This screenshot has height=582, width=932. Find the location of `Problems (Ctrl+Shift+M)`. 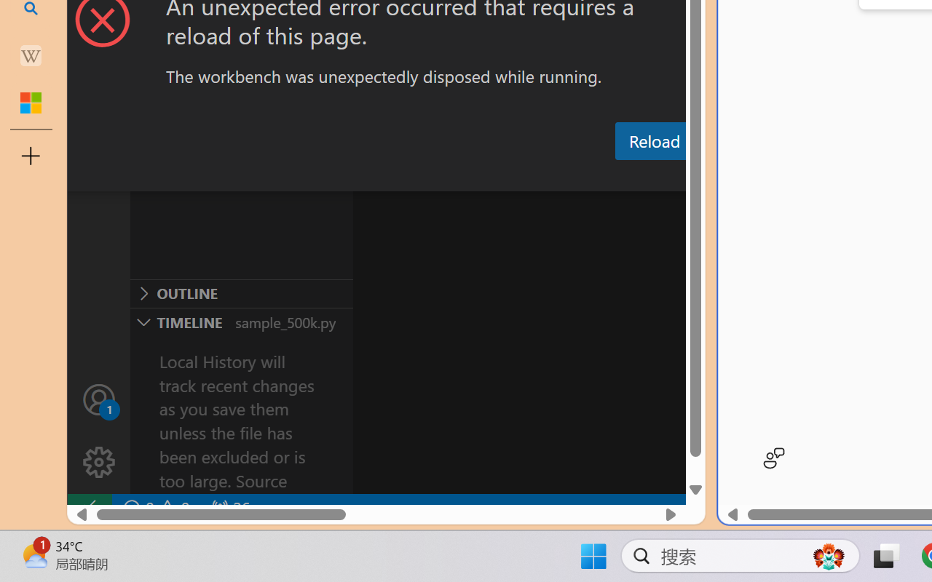

Problems (Ctrl+Shift+M) is located at coordinates (414, 177).